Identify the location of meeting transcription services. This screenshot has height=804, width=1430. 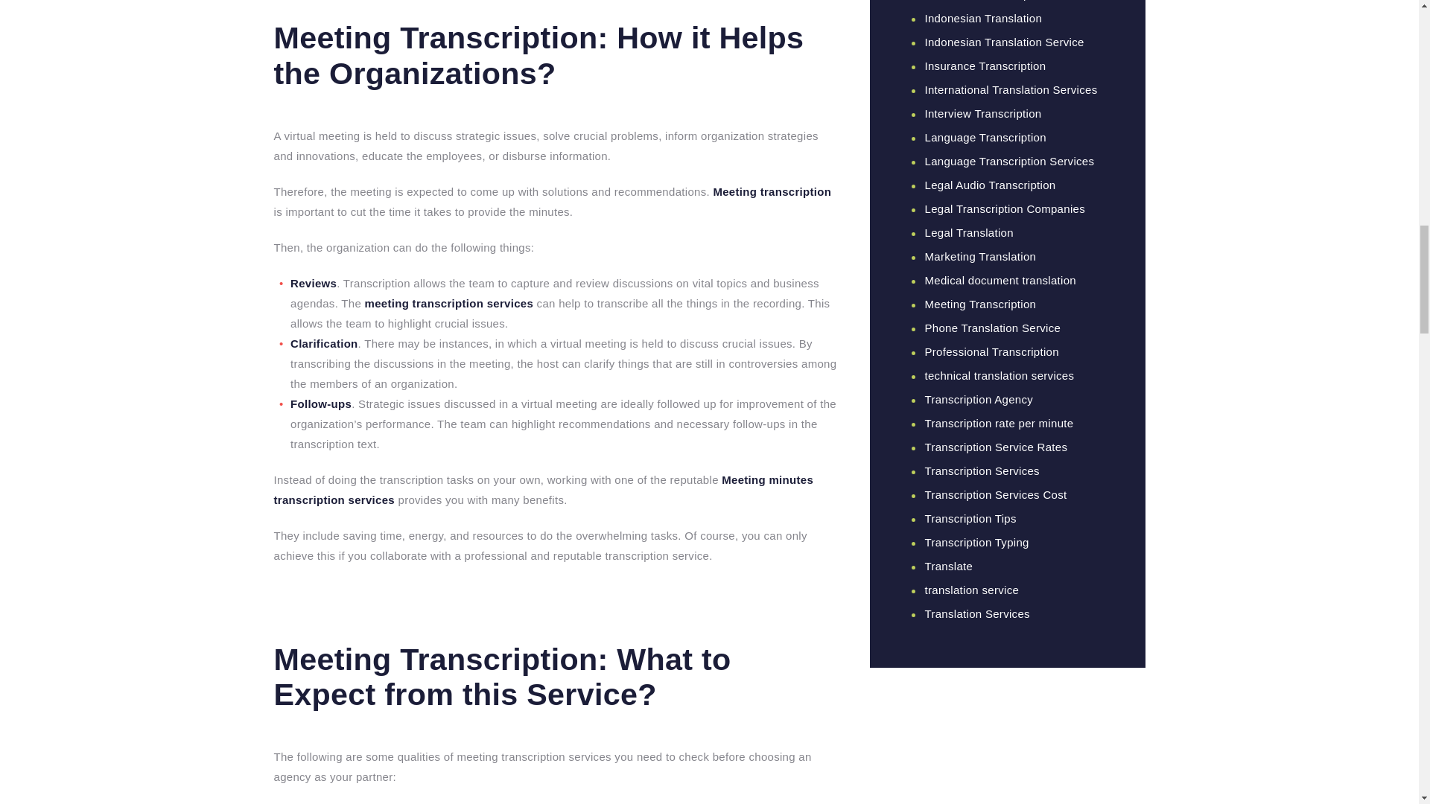
(448, 302).